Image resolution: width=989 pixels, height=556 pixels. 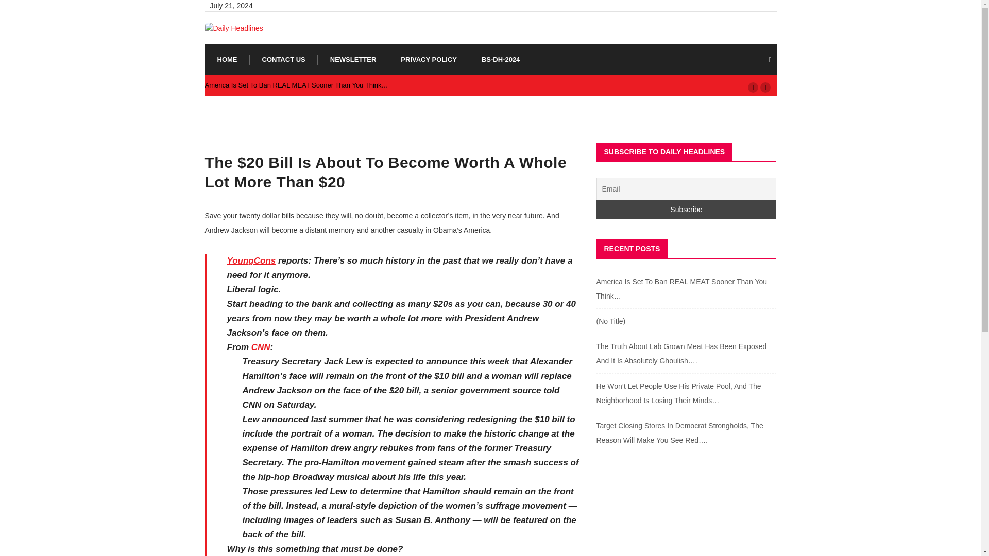 I want to click on CONTACT US, so click(x=283, y=60).